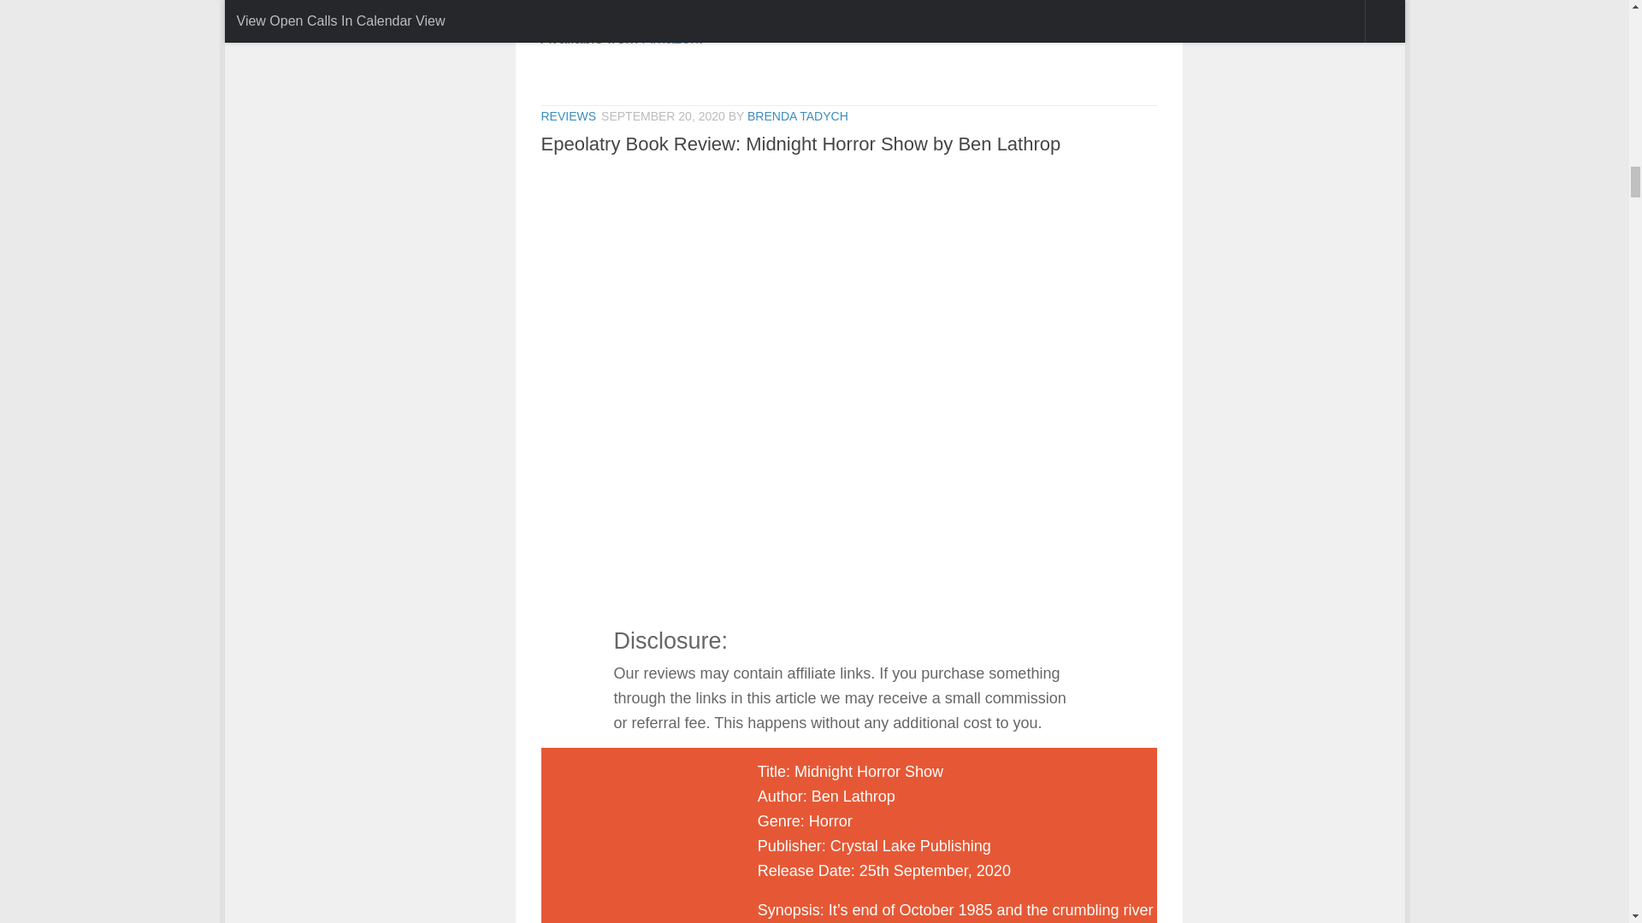  I want to click on midnight, so click(631, 841).